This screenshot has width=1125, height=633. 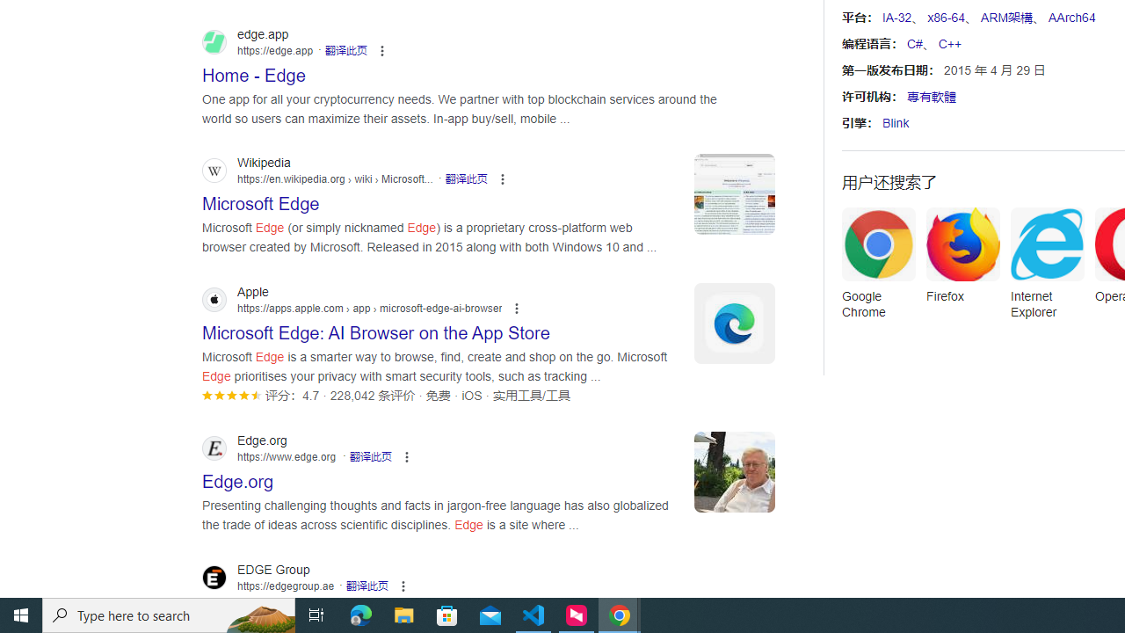 I want to click on x86-64, so click(x=946, y=18).